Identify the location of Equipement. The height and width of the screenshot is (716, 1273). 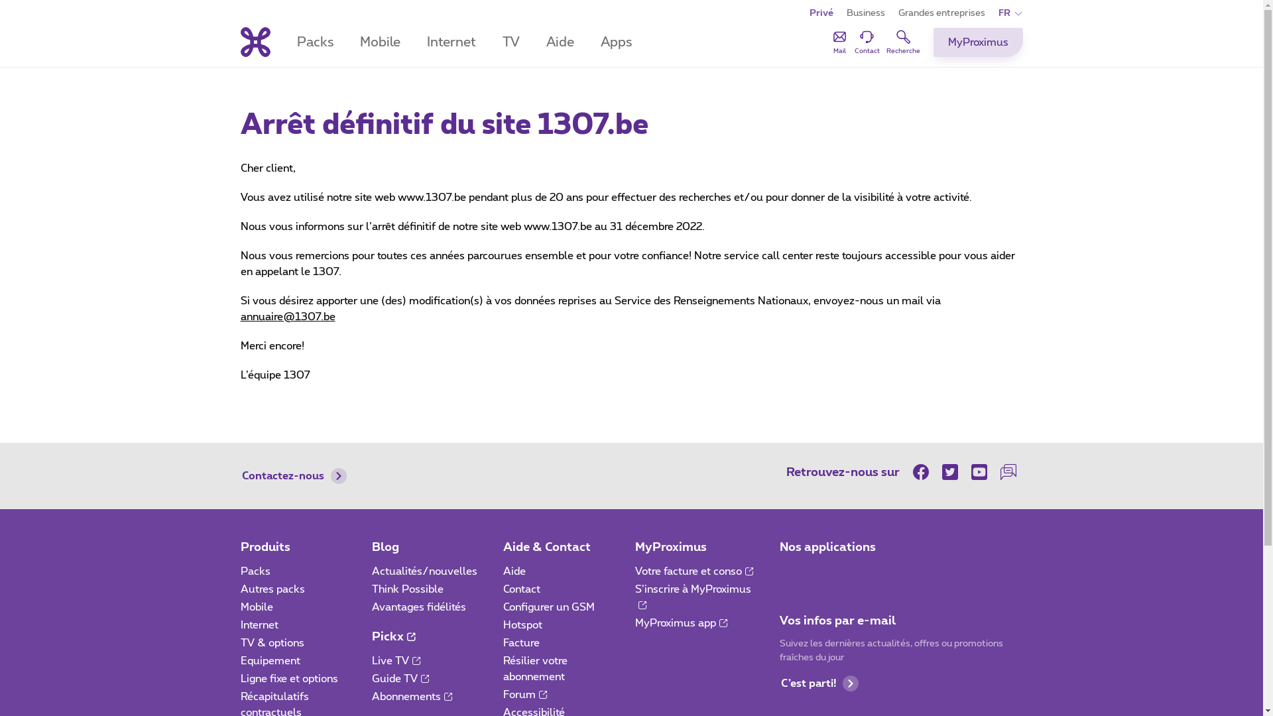
(270, 661).